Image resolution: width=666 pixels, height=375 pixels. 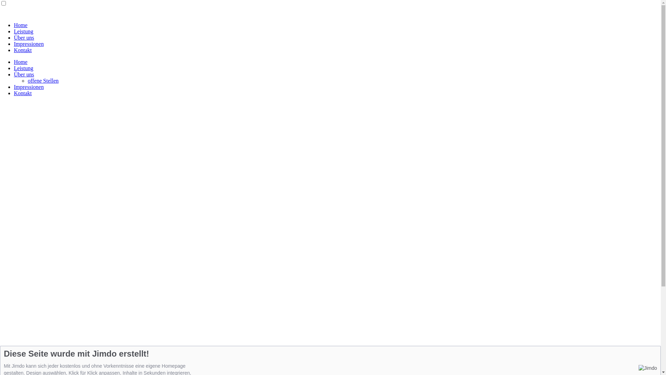 I want to click on Home, so click(x=21, y=25).